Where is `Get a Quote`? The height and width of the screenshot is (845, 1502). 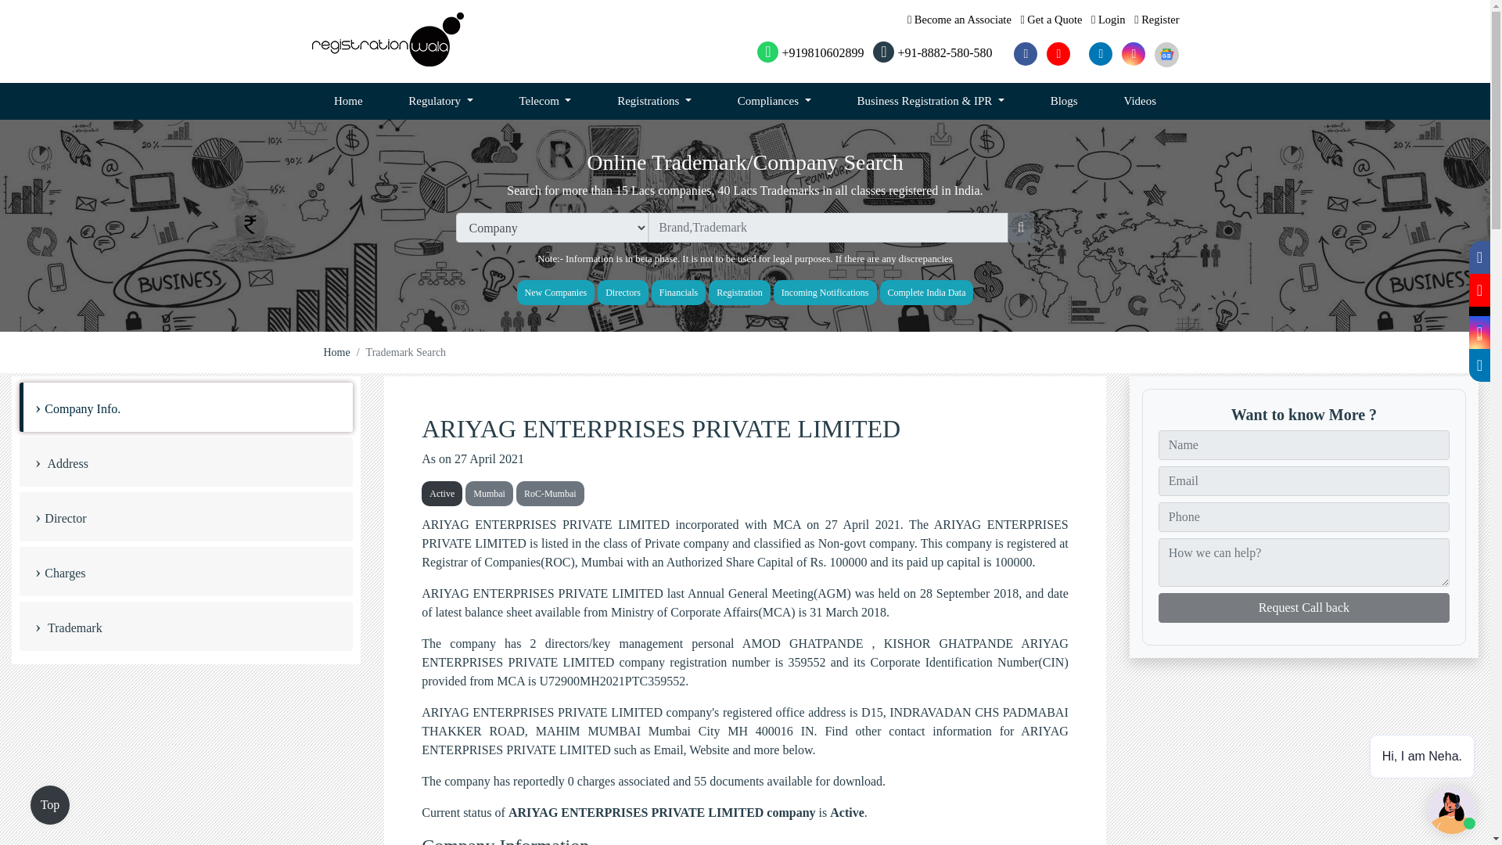
Get a Quote is located at coordinates (1050, 20).